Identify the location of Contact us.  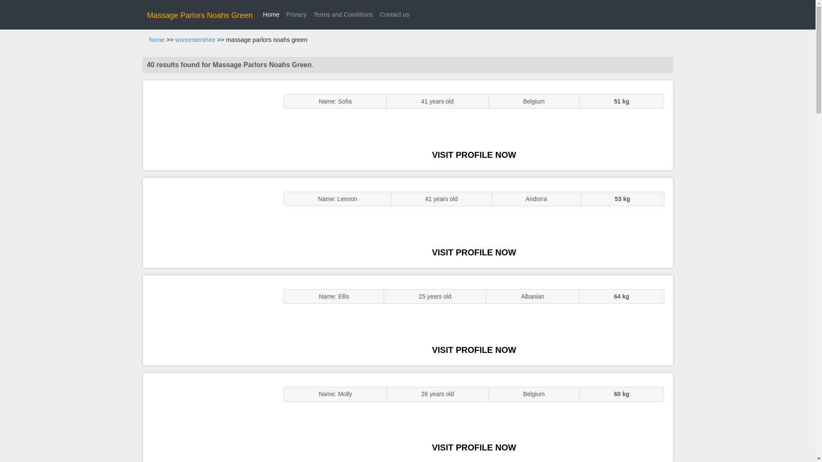
(394, 15).